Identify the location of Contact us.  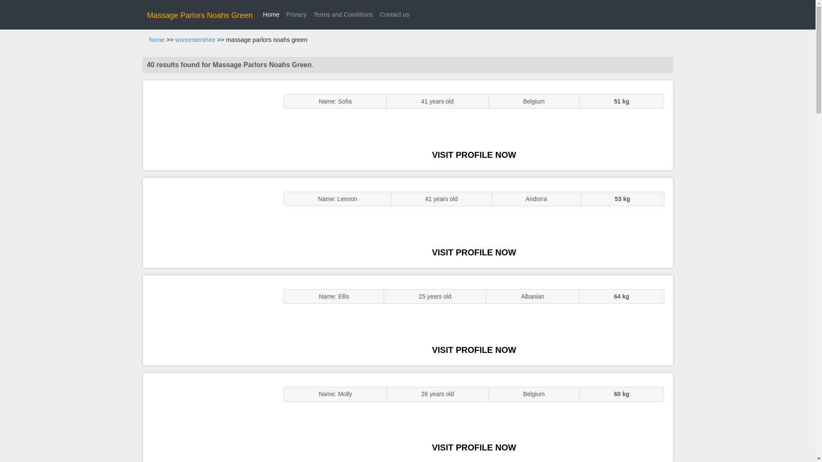
(394, 15).